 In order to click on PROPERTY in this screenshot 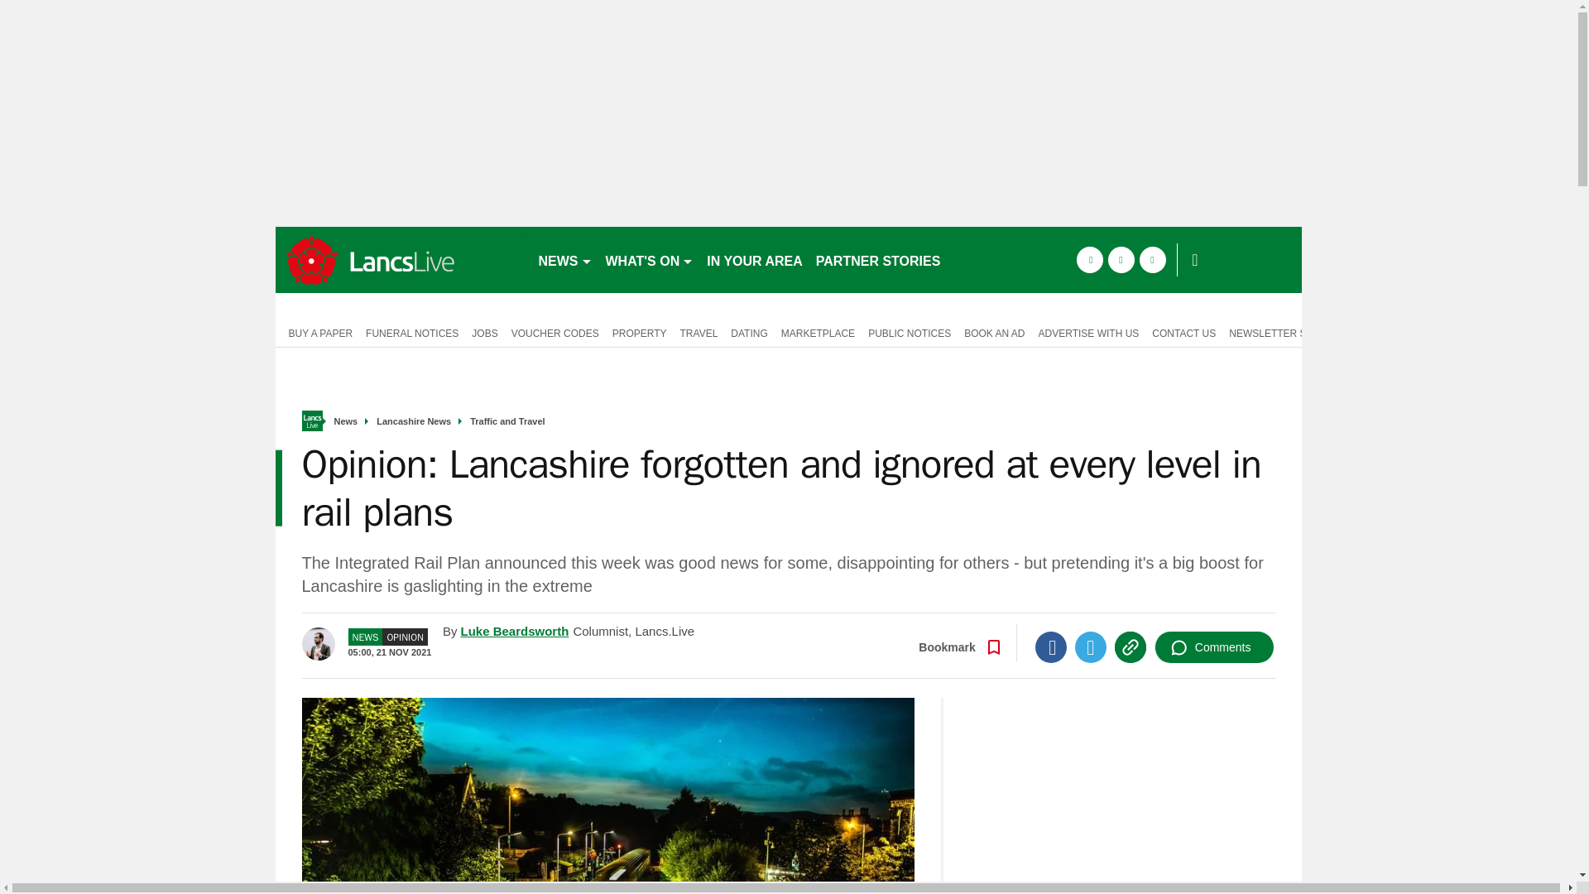, I will do `click(639, 332)`.